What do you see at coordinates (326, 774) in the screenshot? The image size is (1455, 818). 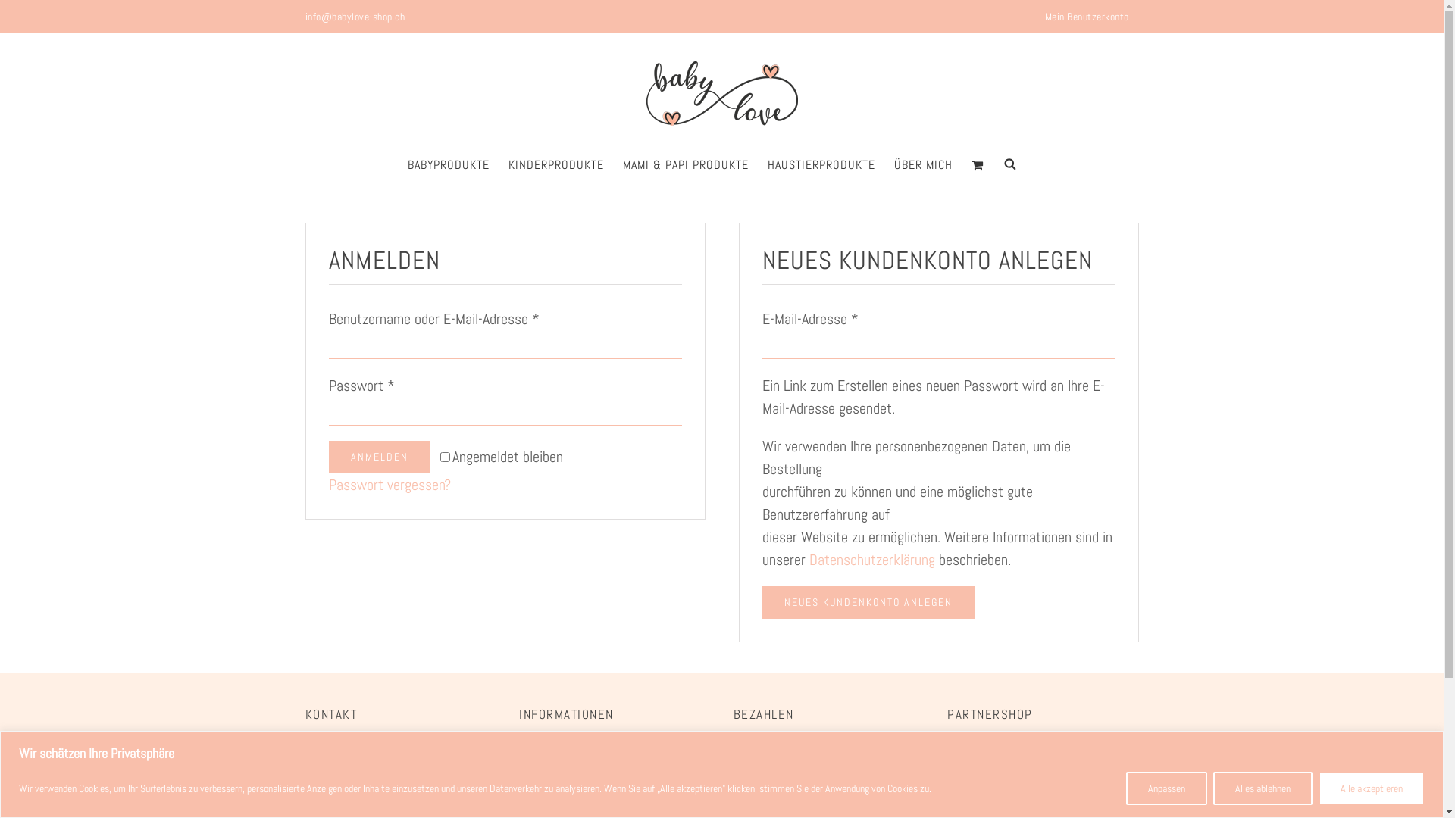 I see `Kontakt` at bounding box center [326, 774].